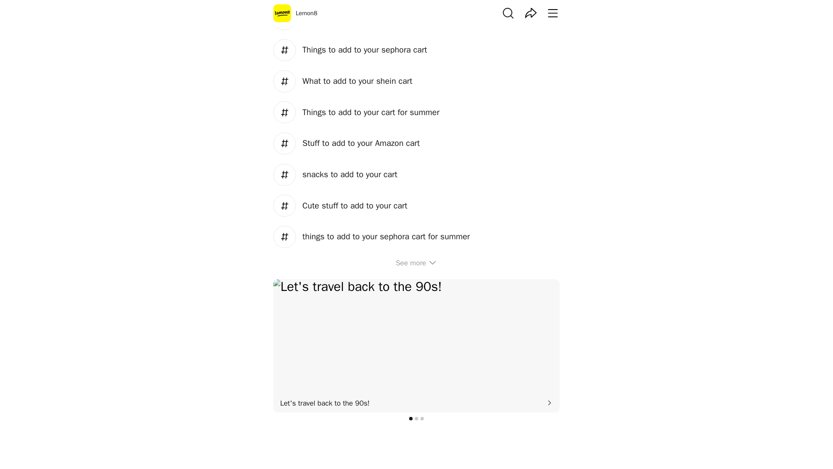 This screenshot has height=469, width=833. What do you see at coordinates (416, 81) in the screenshot?
I see `What to add to your shein cart` at bounding box center [416, 81].